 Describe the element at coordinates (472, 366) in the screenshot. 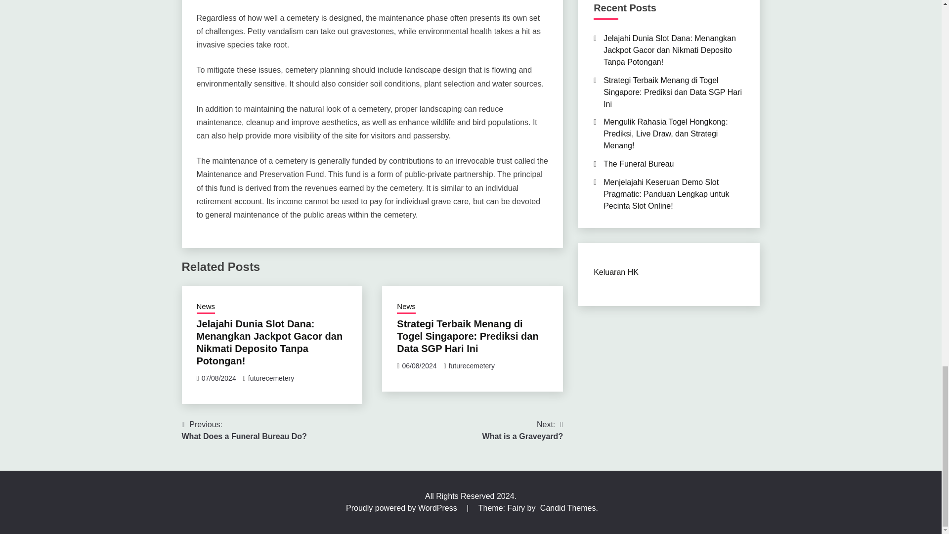

I see `futurecemetery` at that location.